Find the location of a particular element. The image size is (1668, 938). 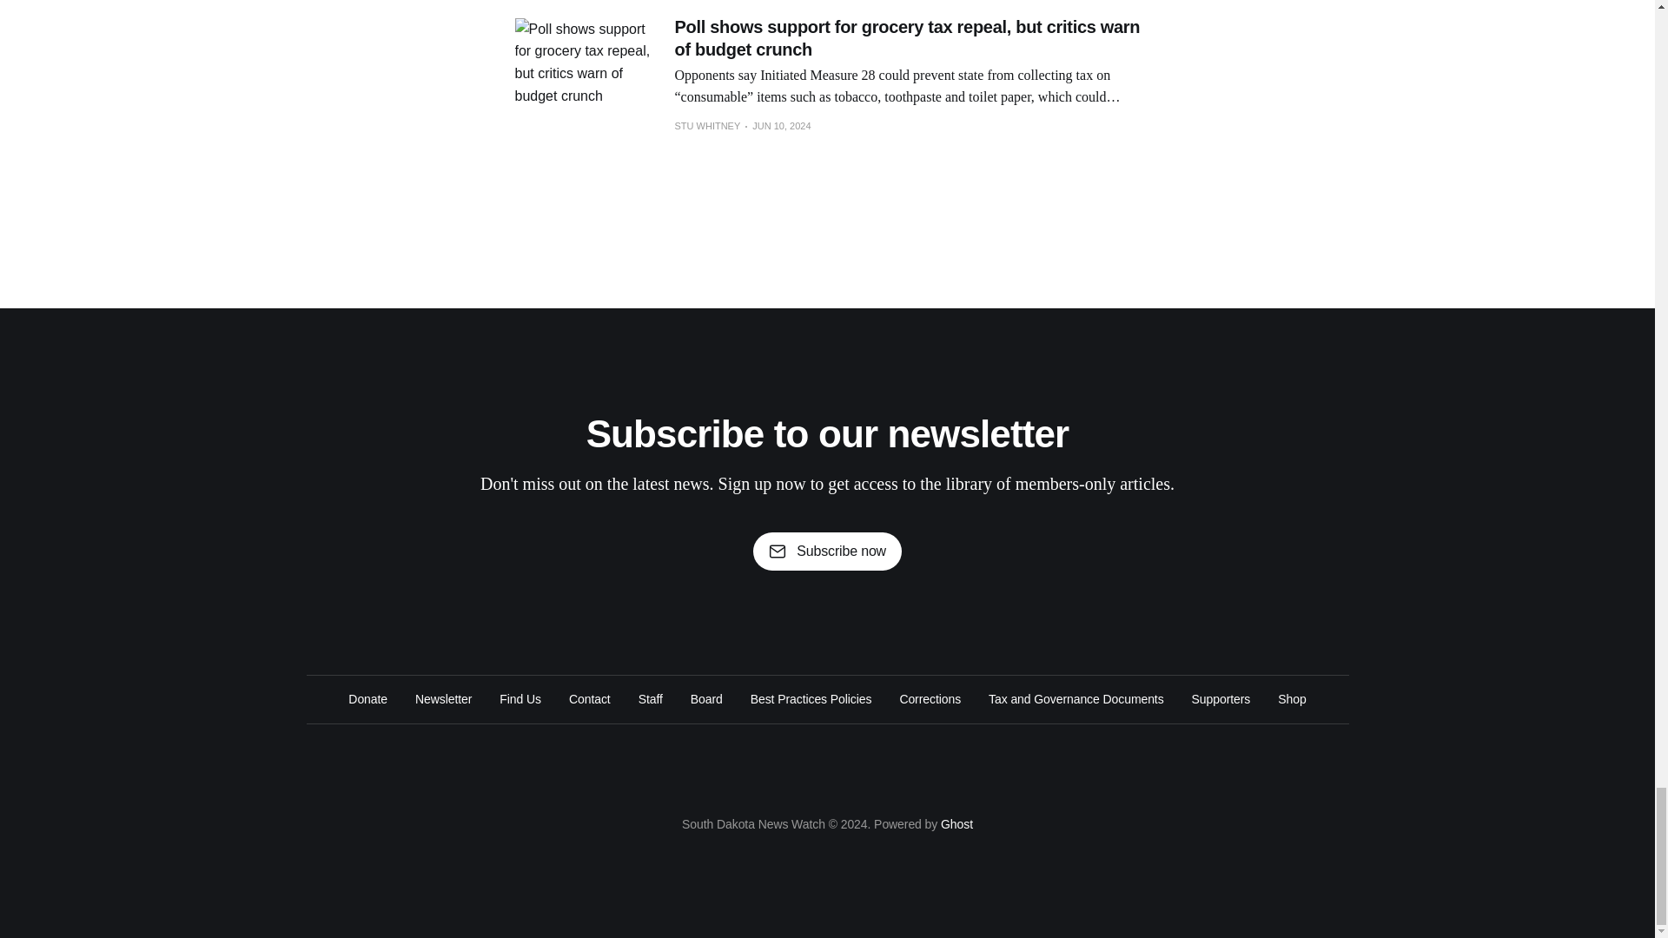

Supporters is located at coordinates (1221, 698).